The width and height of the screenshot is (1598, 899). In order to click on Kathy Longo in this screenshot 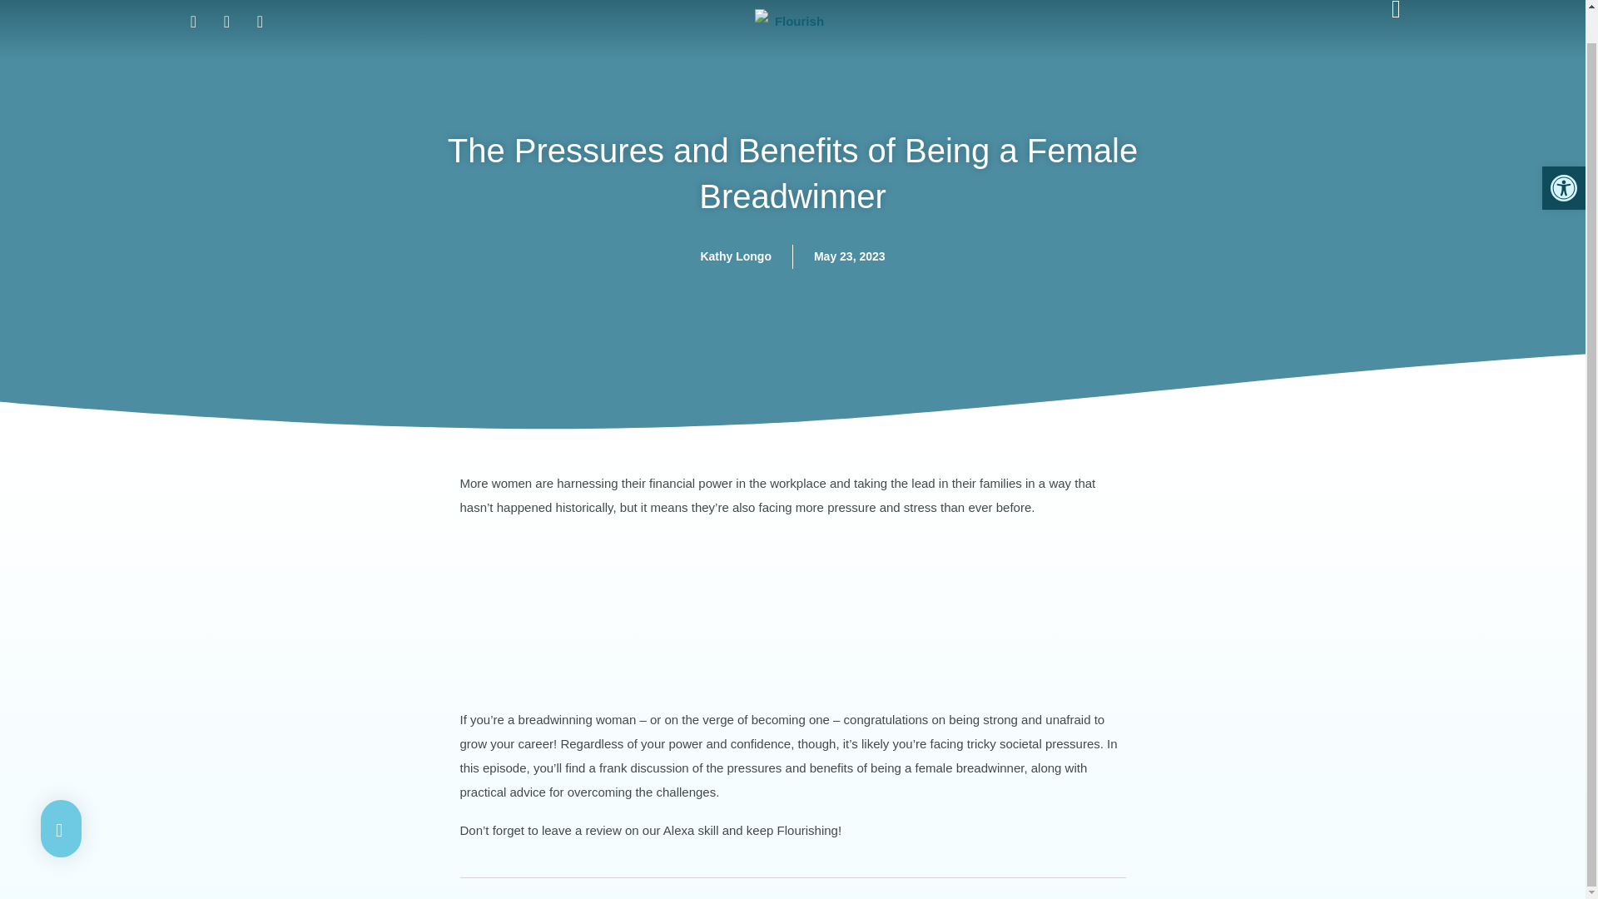, I will do `click(736, 256)`.